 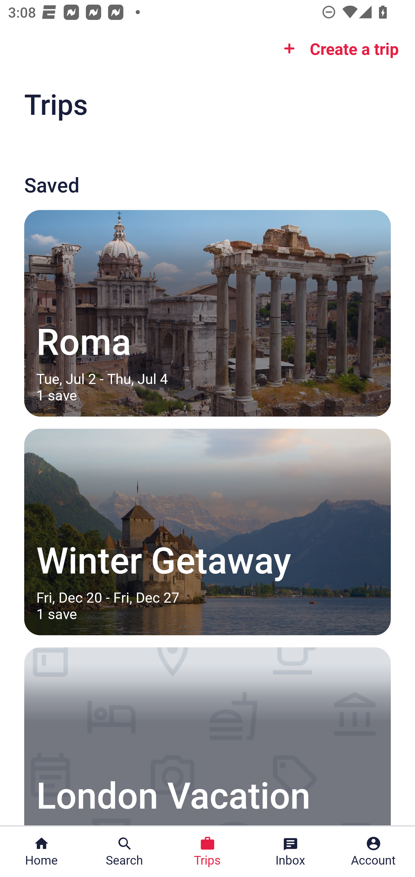 What do you see at coordinates (338, 48) in the screenshot?
I see `Create a trip Create a trip Button` at bounding box center [338, 48].